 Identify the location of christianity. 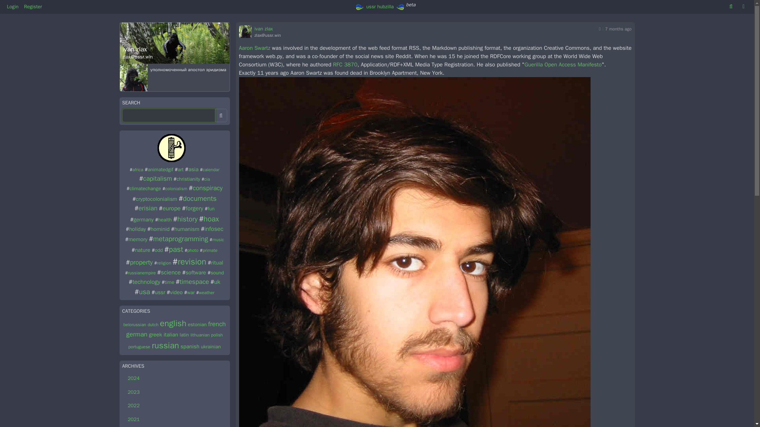
(188, 179).